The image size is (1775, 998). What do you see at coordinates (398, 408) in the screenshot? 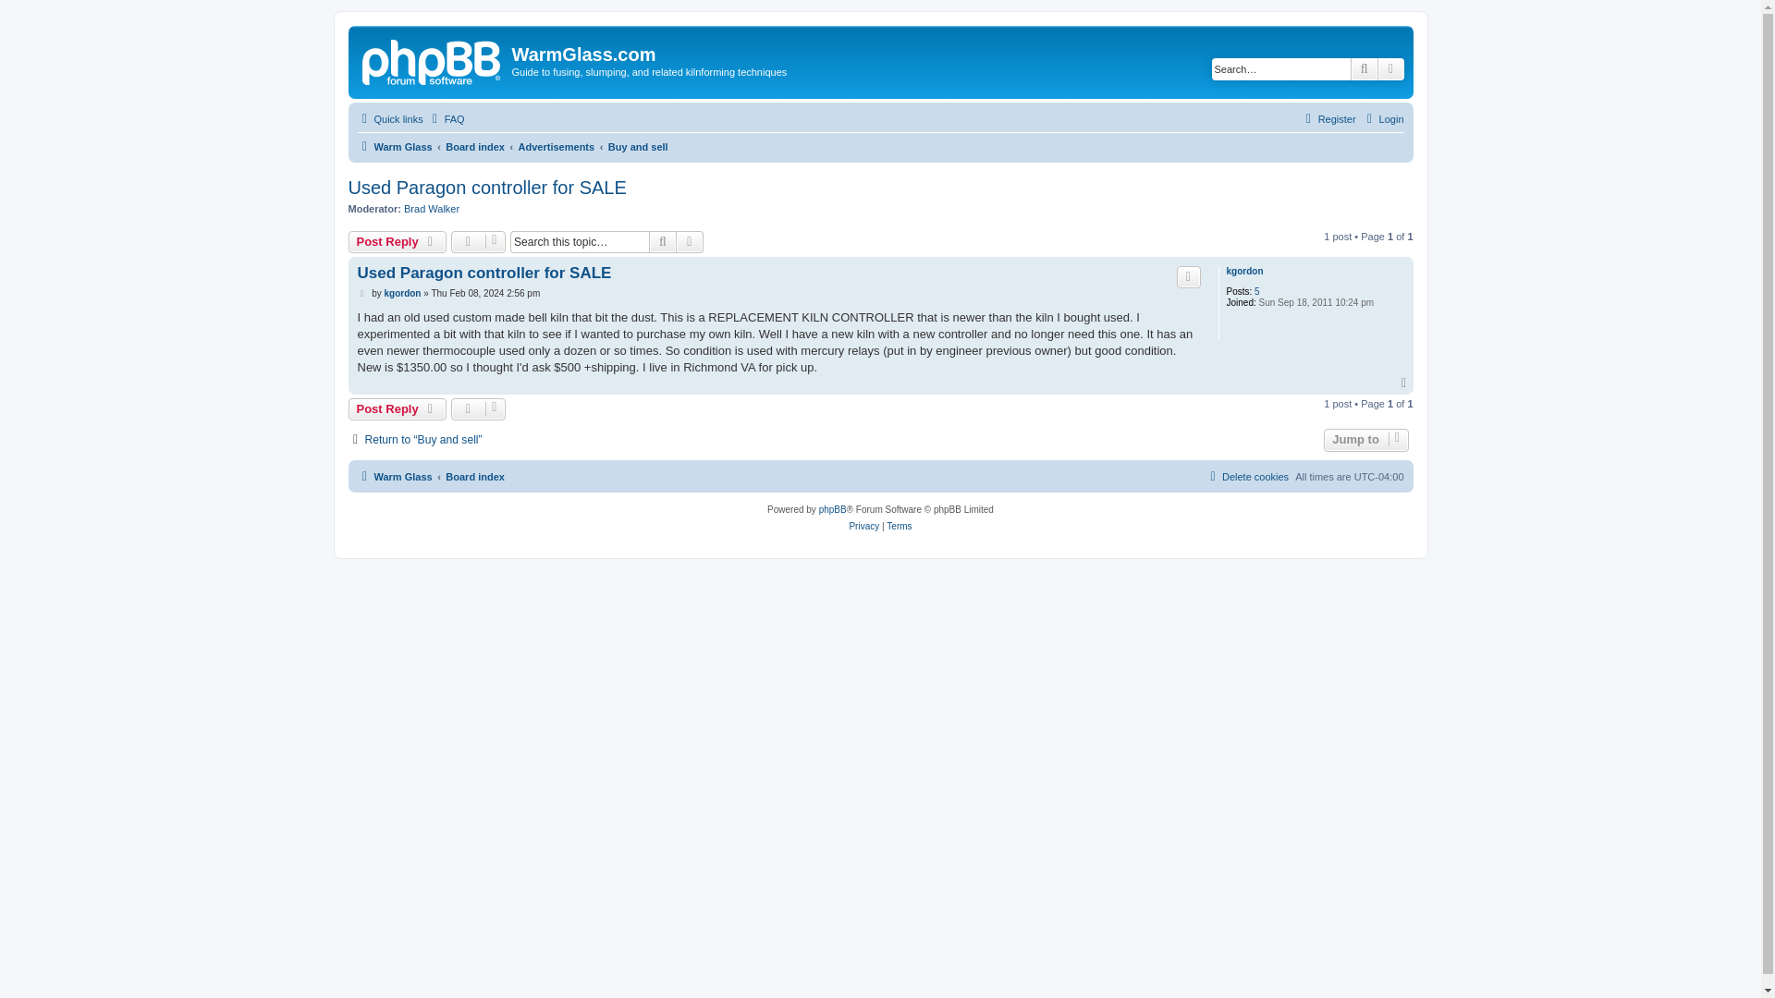
I see `Post Reply` at bounding box center [398, 408].